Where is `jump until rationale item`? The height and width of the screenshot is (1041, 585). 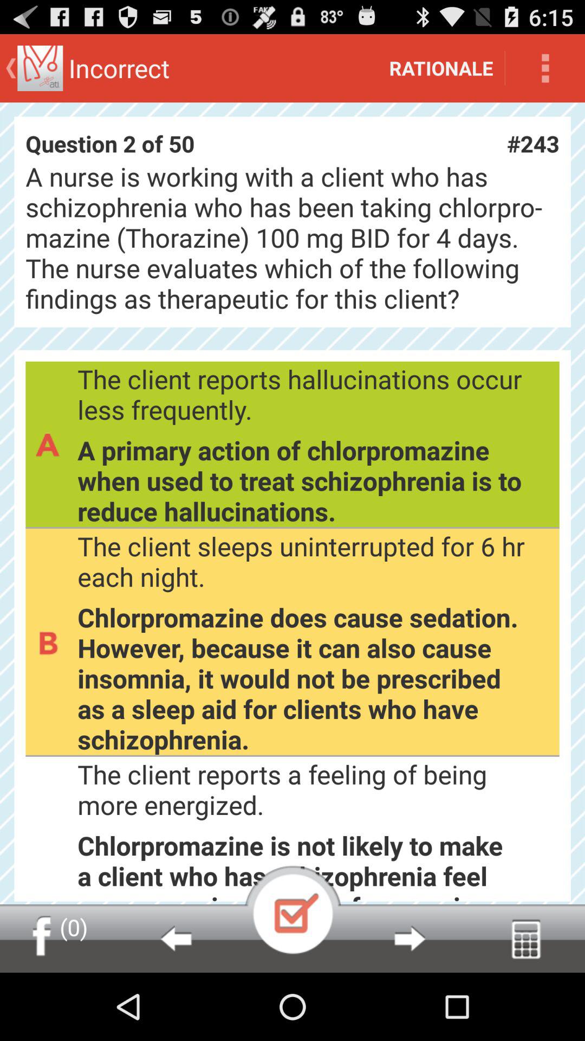 jump until rationale item is located at coordinates (441, 68).